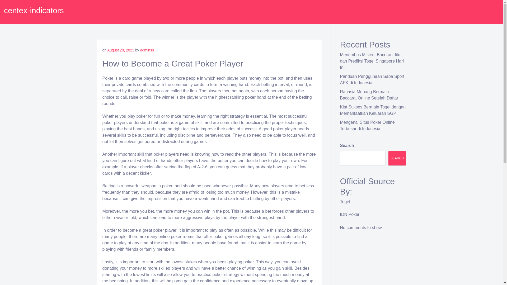  What do you see at coordinates (345, 202) in the screenshot?
I see `Togel` at bounding box center [345, 202].